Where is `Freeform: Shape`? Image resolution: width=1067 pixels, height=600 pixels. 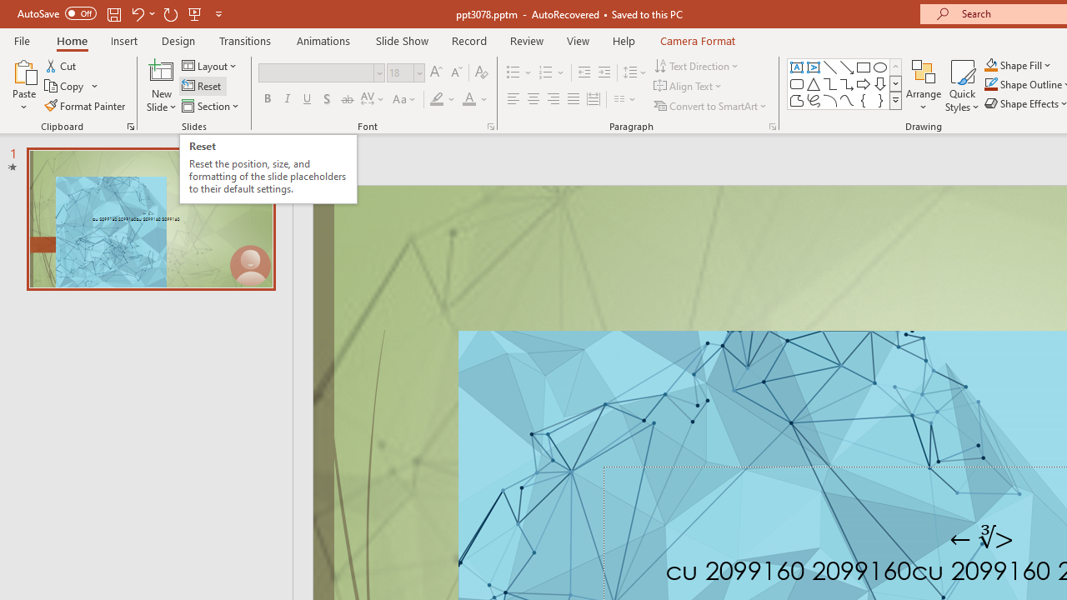
Freeform: Shape is located at coordinates (797, 100).